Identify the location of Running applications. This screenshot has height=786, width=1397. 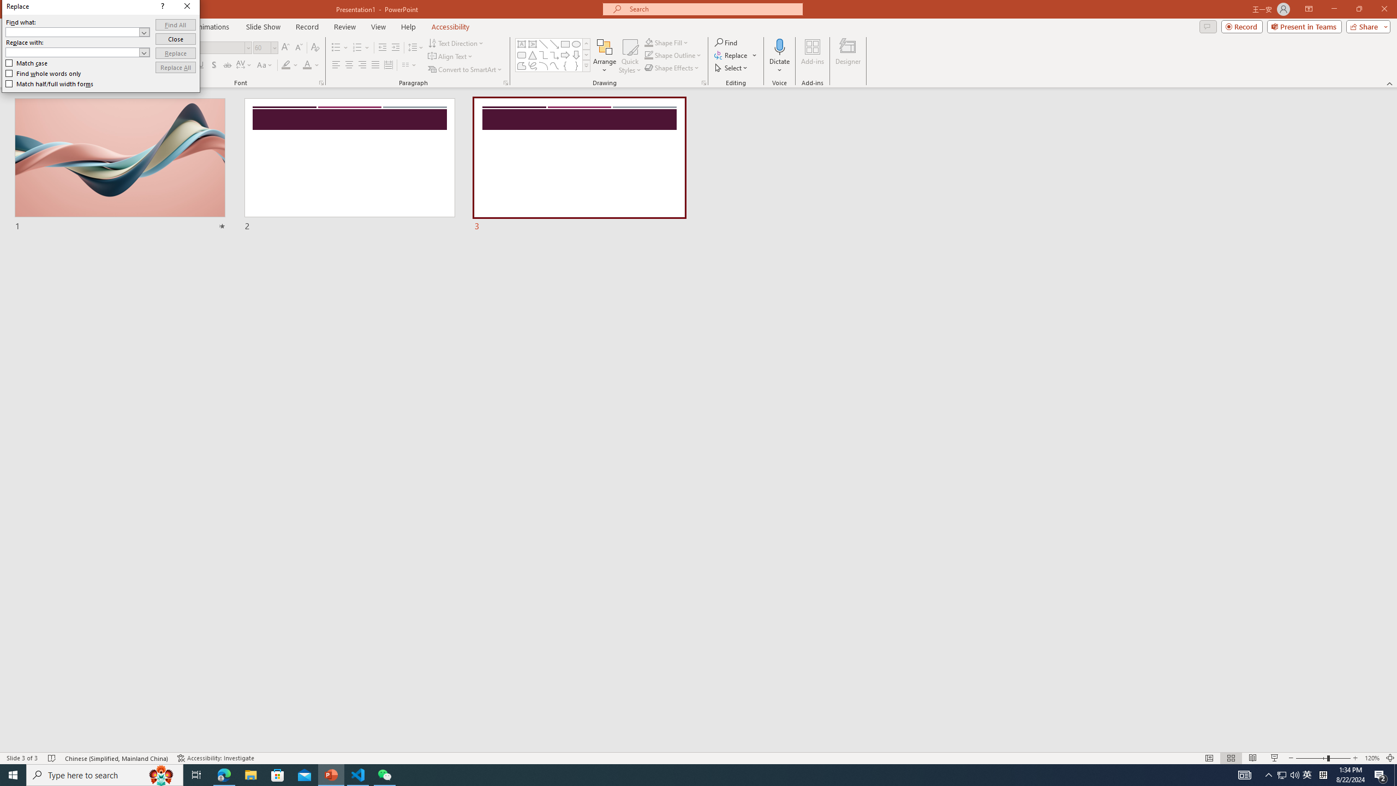
(679, 775).